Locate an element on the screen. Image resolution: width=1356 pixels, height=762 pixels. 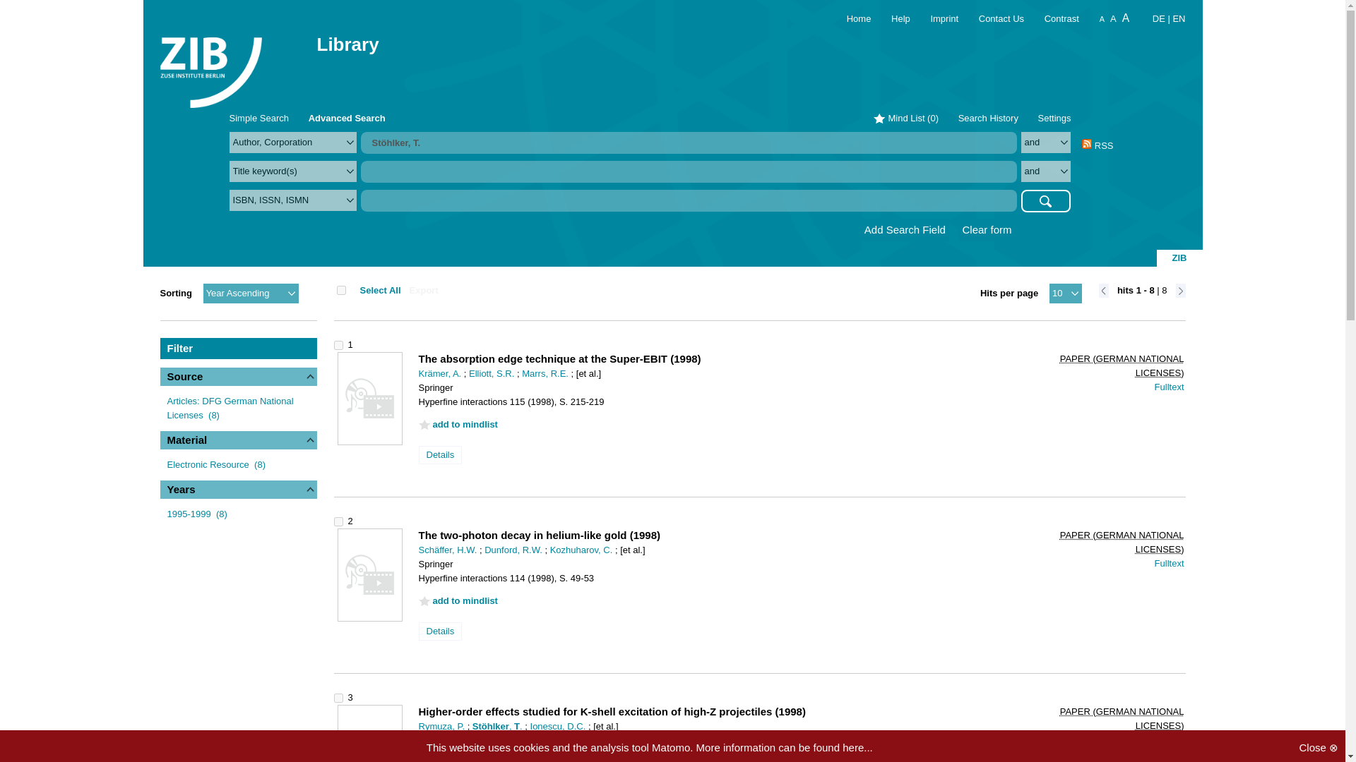
E-Mail an ZIB is located at coordinates (994, 18).